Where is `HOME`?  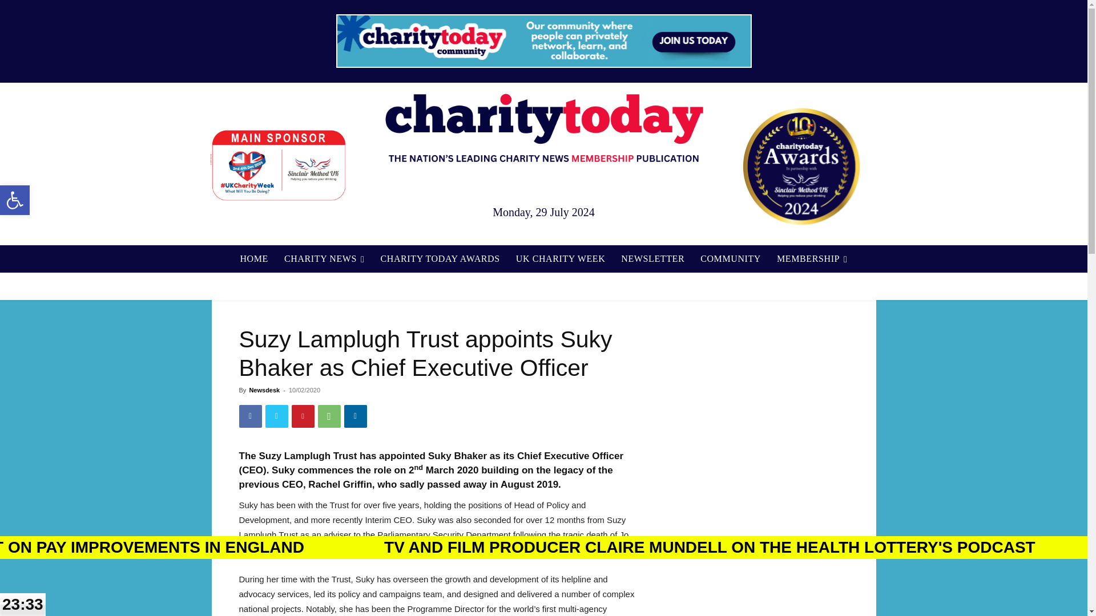
HOME is located at coordinates (253, 259).